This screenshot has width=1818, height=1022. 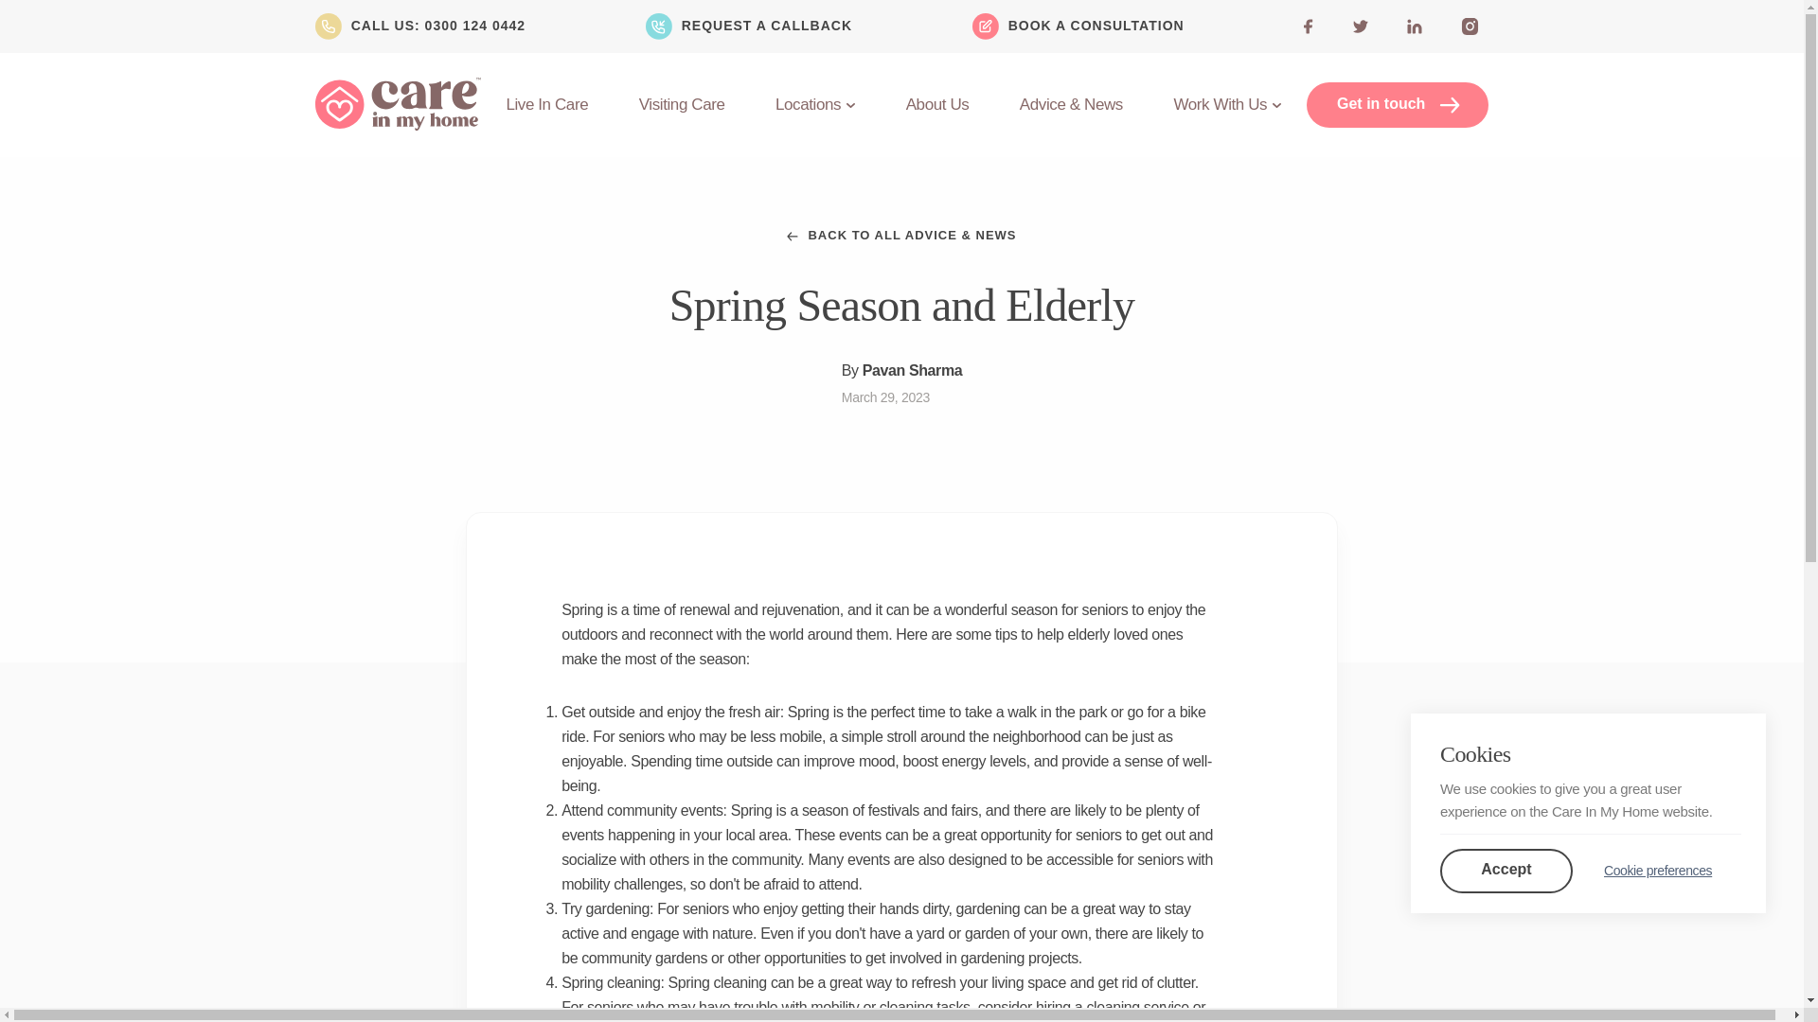 What do you see at coordinates (748, 26) in the screenshot?
I see `REQUEST A CALLBACK` at bounding box center [748, 26].